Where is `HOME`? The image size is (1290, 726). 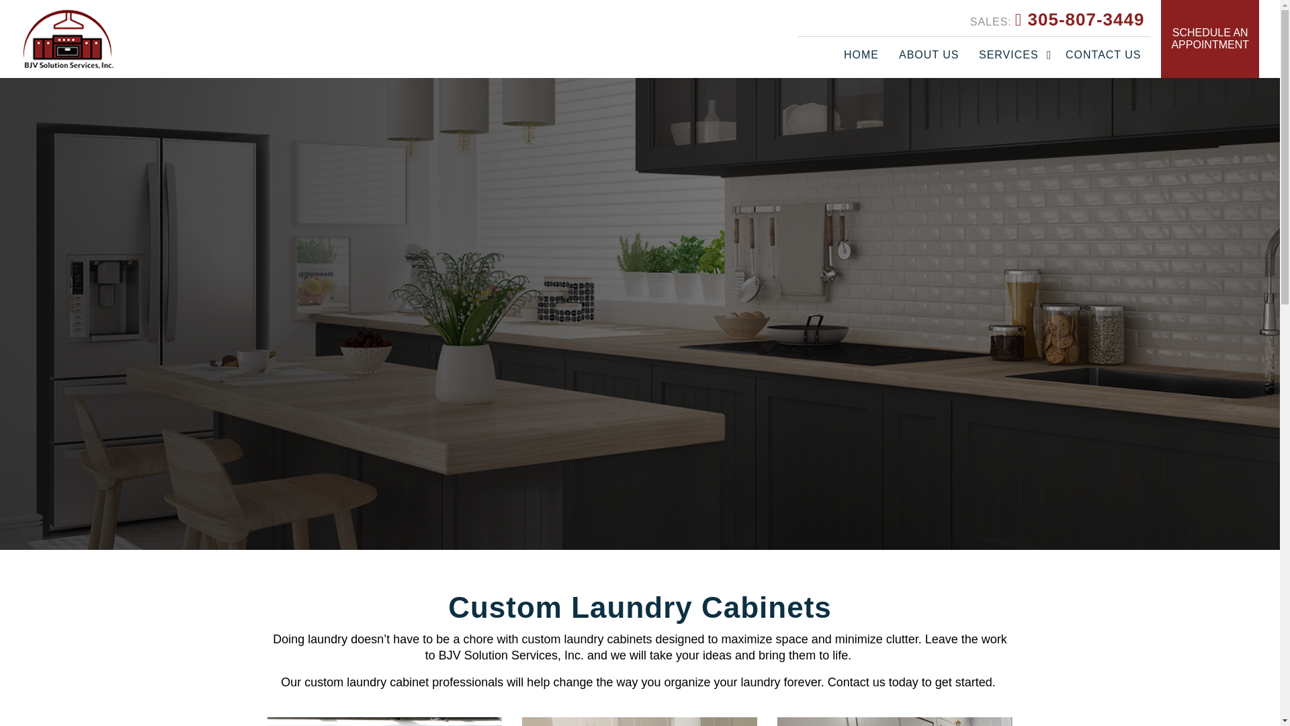 HOME is located at coordinates (861, 55).